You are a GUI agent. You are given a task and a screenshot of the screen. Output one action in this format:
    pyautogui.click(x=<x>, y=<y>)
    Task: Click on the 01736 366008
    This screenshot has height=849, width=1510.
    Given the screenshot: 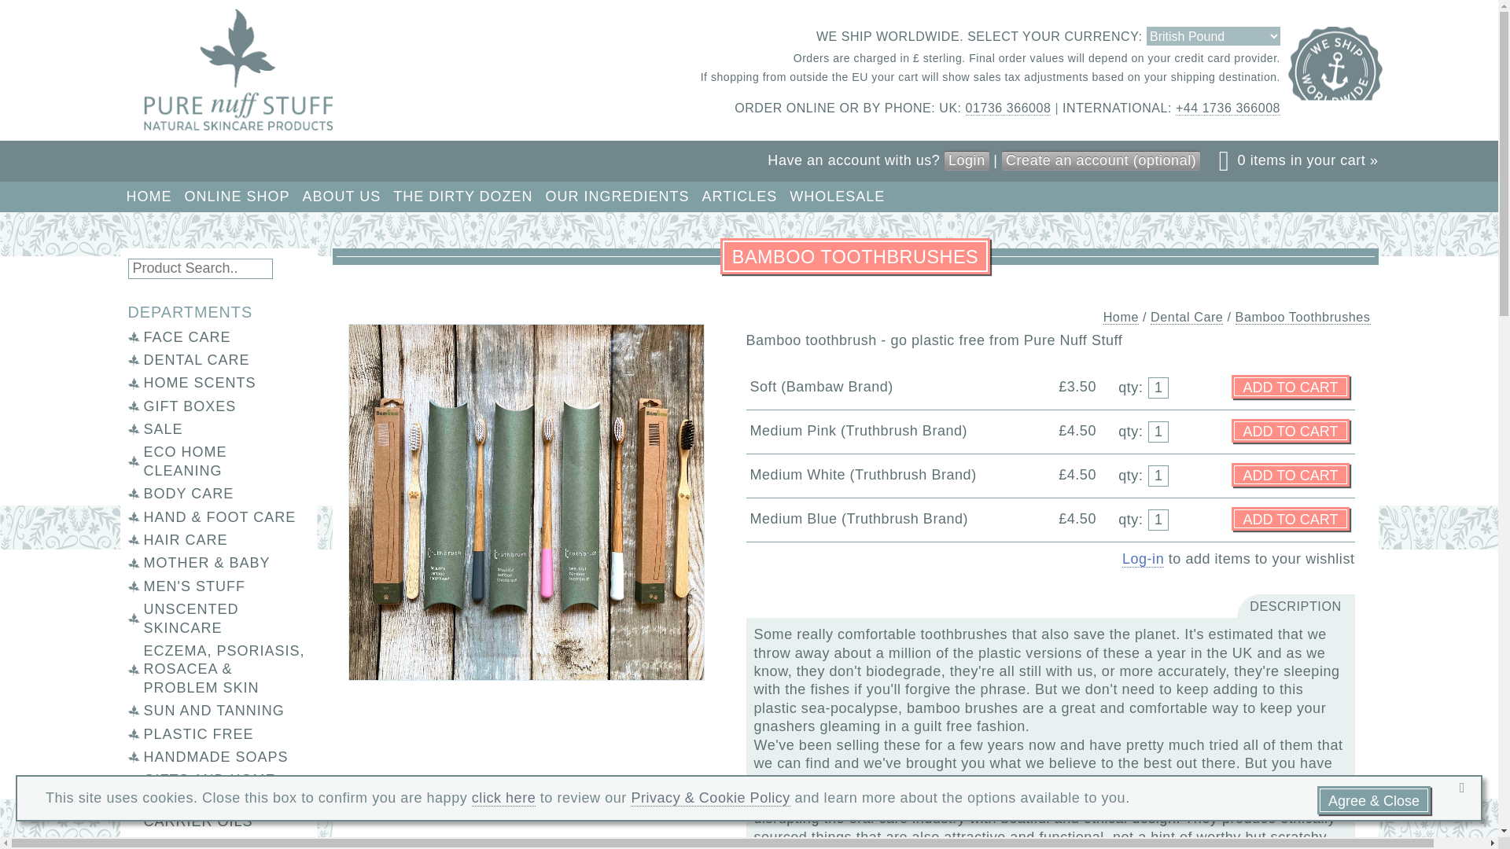 What is the action you would take?
    pyautogui.click(x=1008, y=108)
    